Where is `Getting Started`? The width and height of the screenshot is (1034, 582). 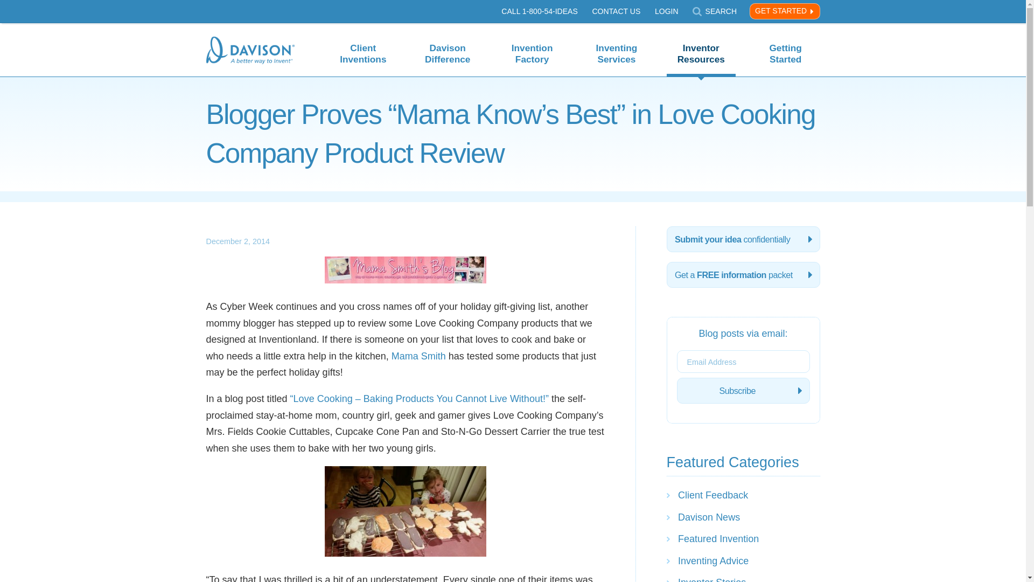
Getting Started is located at coordinates (785, 46).